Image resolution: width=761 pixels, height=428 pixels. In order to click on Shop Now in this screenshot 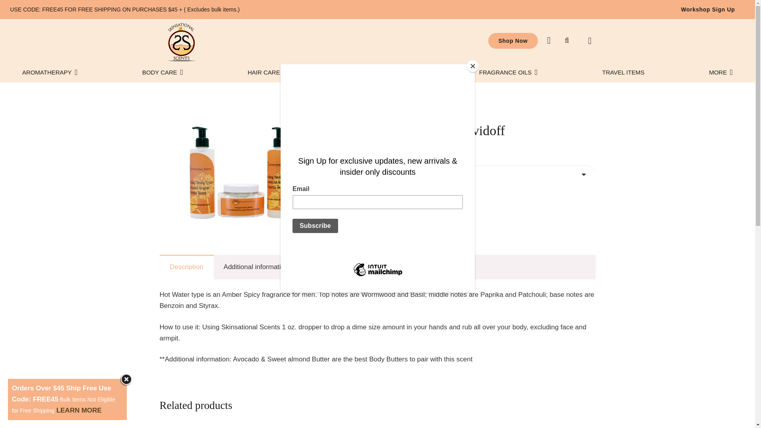, I will do `click(513, 40)`.